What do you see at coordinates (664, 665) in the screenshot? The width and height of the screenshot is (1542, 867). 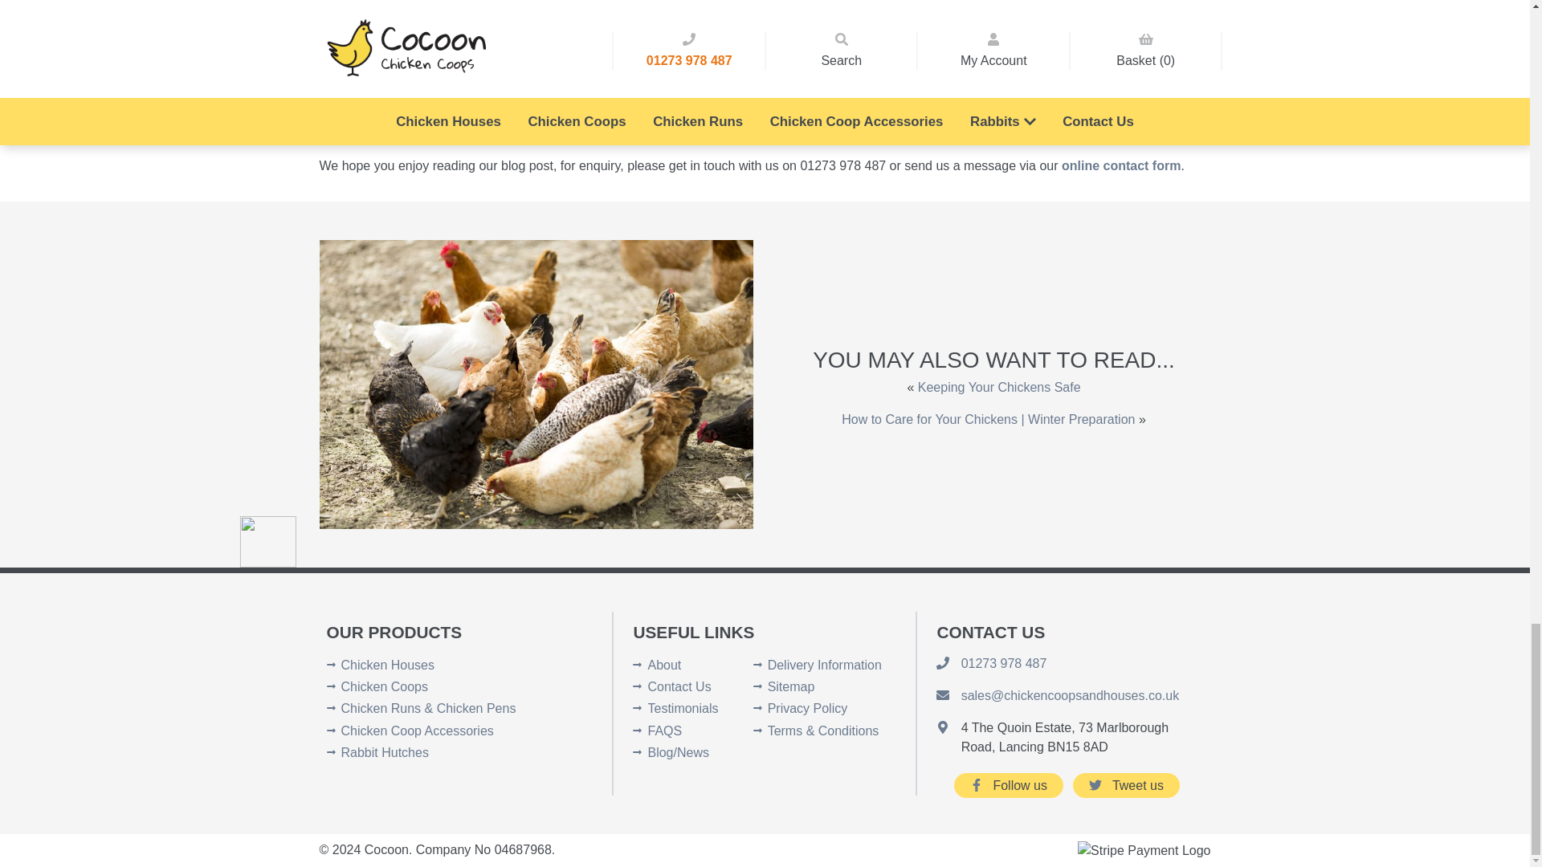 I see `About` at bounding box center [664, 665].